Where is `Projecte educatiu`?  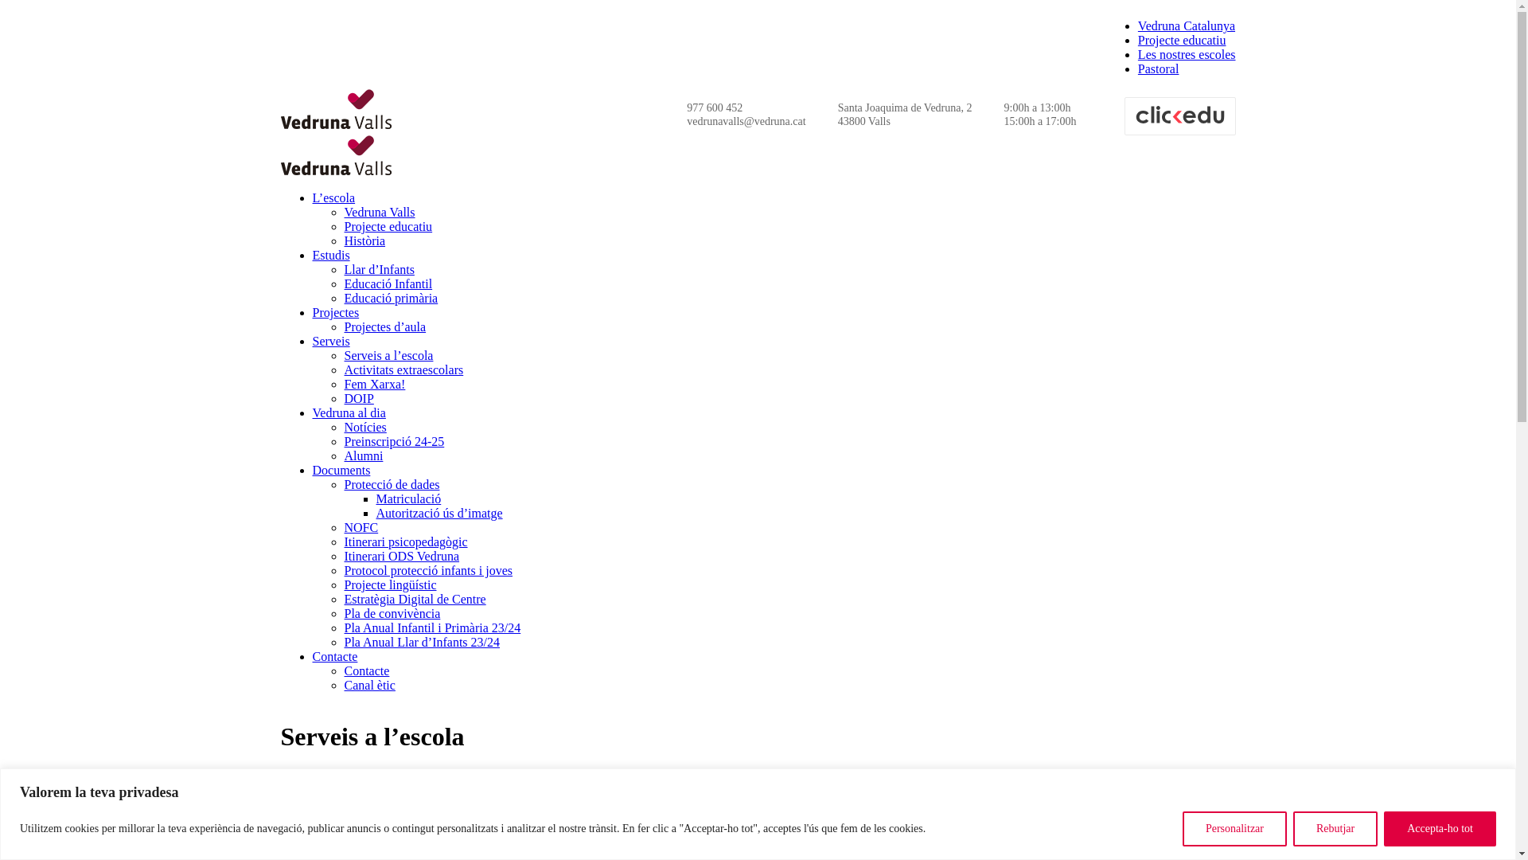 Projecte educatiu is located at coordinates (1183, 40).